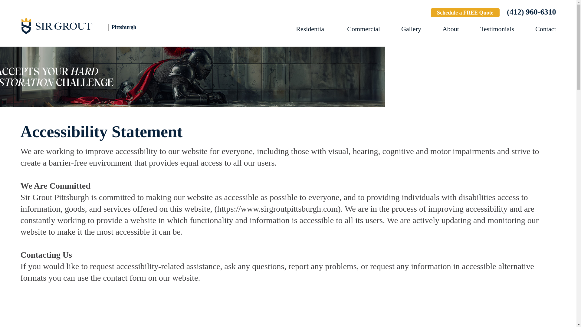 The height and width of the screenshot is (327, 581). What do you see at coordinates (531, 12) in the screenshot?
I see `Call Sir Grout Pittsburgh` at bounding box center [531, 12].